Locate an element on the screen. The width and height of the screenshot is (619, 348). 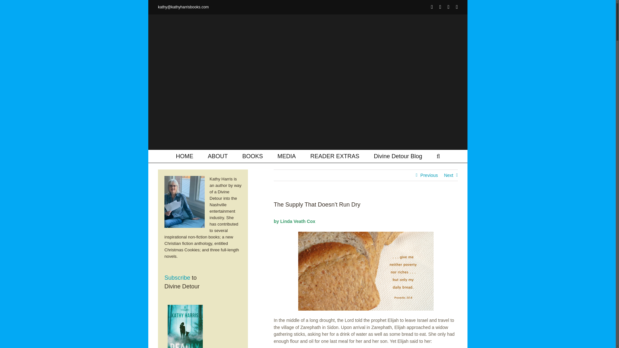
Subscribe is located at coordinates (177, 278).